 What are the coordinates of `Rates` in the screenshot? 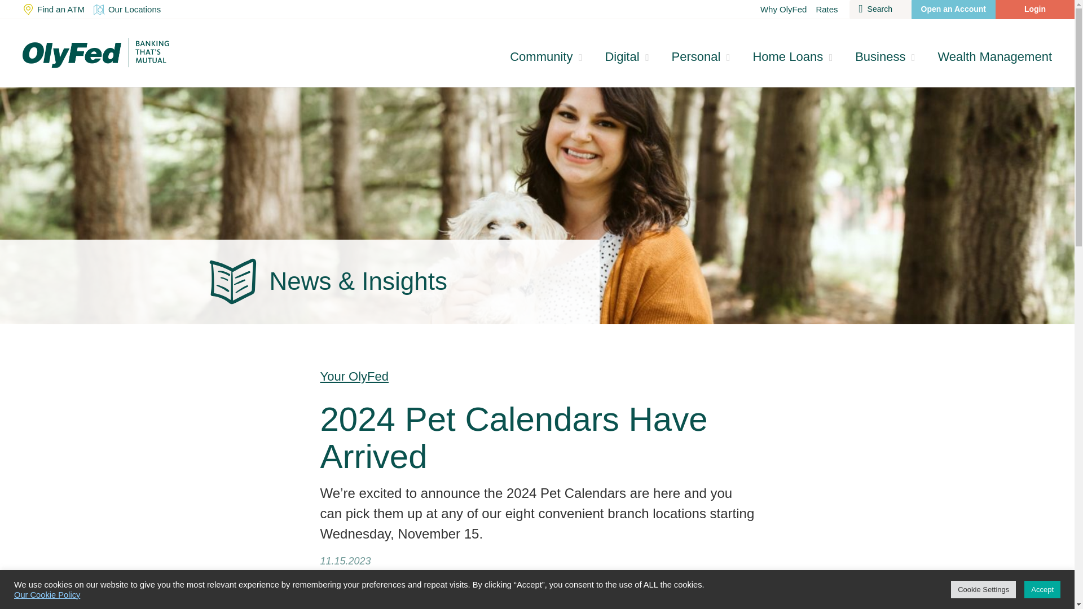 It's located at (827, 9).